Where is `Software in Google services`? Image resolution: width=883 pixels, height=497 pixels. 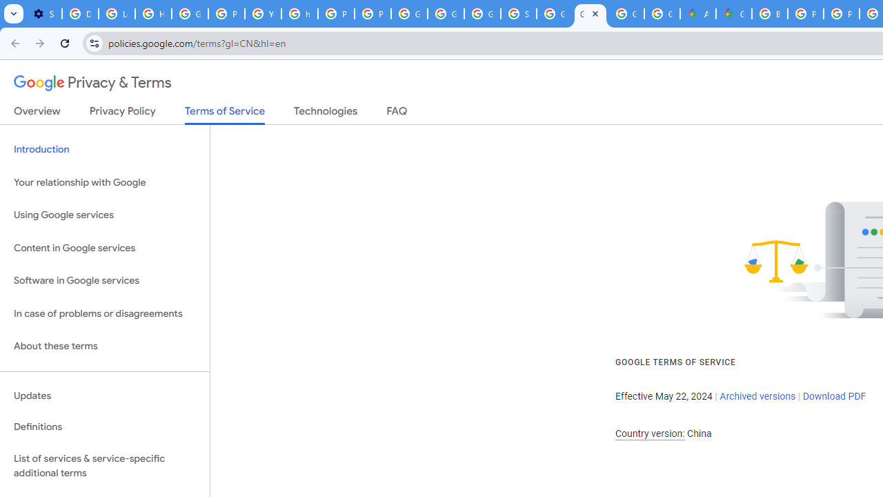
Software in Google services is located at coordinates (105, 281).